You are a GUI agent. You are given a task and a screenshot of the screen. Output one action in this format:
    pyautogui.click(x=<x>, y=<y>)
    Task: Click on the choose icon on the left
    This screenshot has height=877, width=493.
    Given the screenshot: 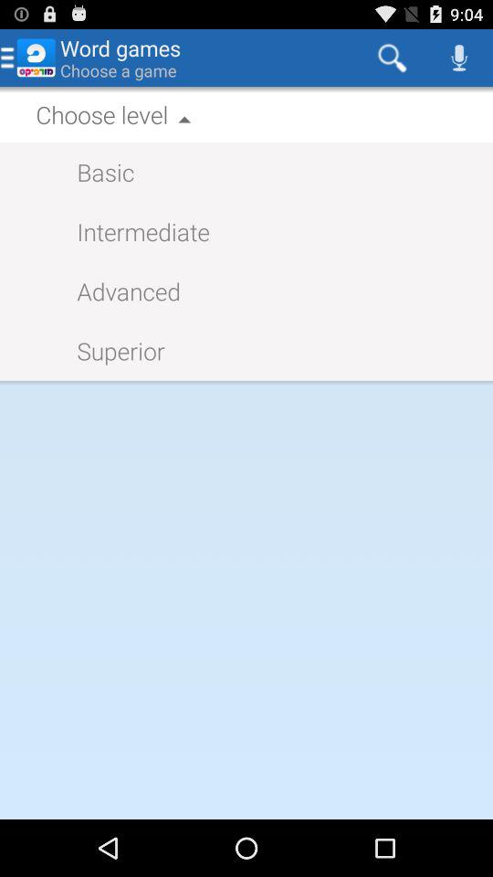 What is the action you would take?
    pyautogui.click(x=111, y=351)
    